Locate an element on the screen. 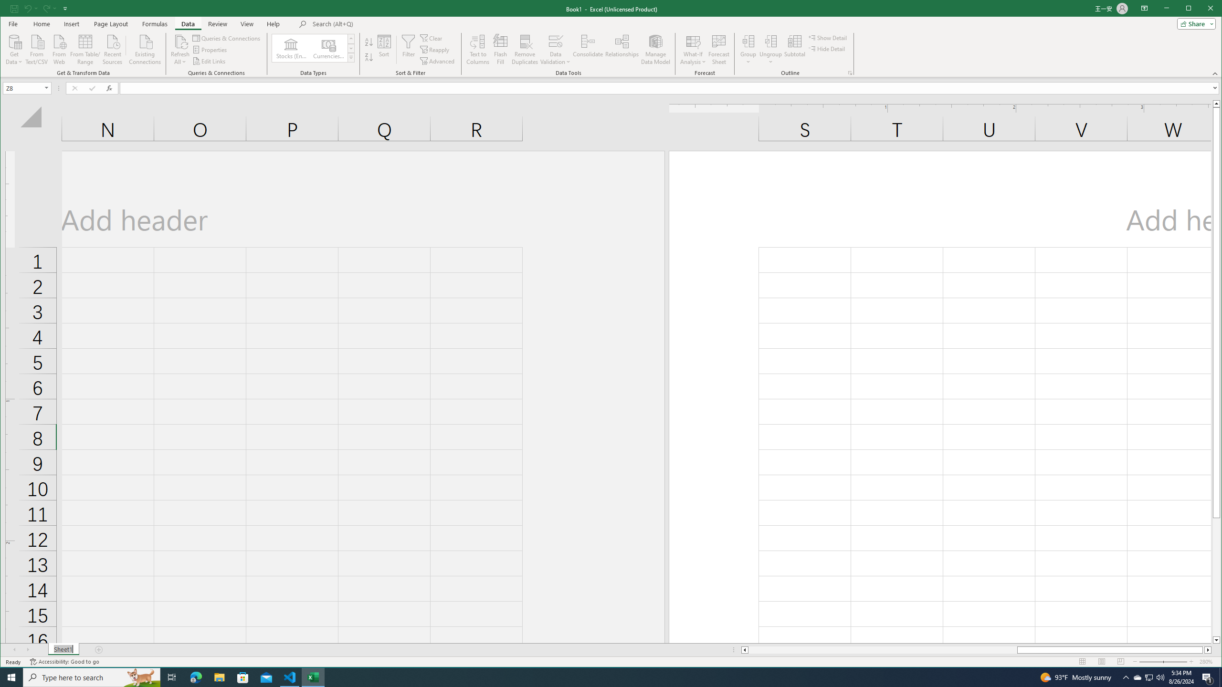 This screenshot has height=687, width=1222. Page Break Preview is located at coordinates (1121, 662).